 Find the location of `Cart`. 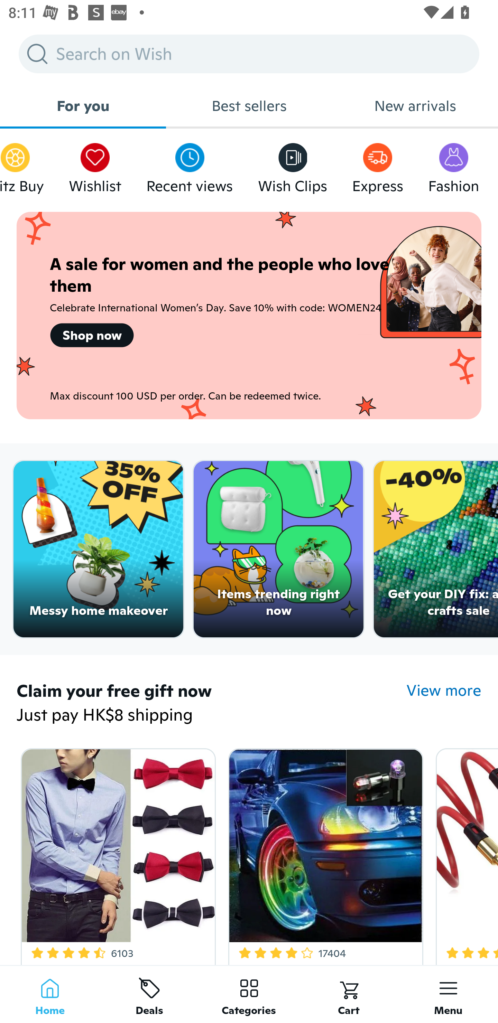

Cart is located at coordinates (349, 994).